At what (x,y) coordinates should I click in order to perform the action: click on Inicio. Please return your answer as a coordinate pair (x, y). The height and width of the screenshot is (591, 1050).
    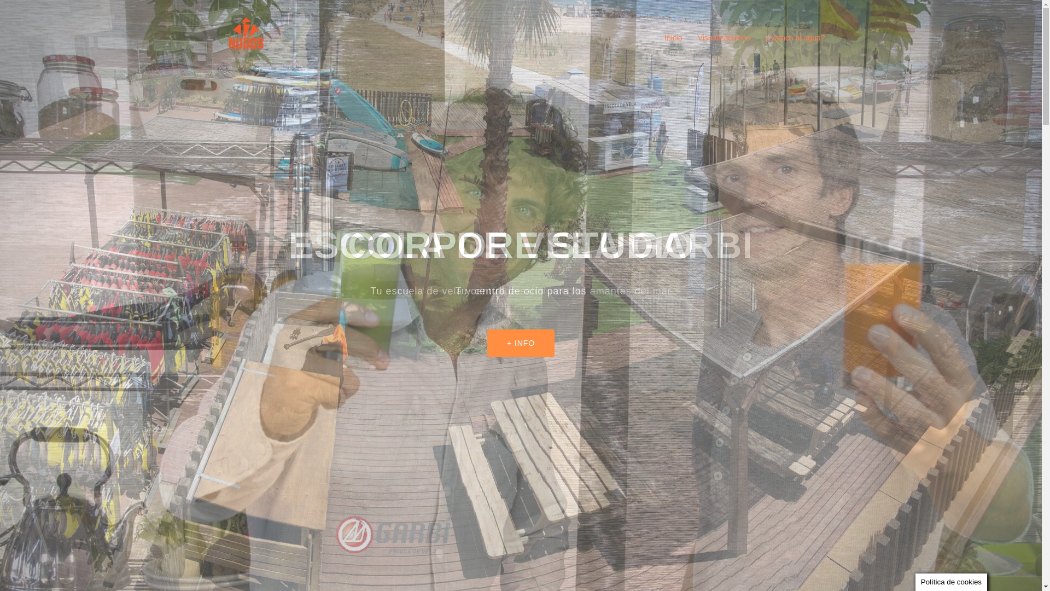
    Looking at the image, I should click on (674, 38).